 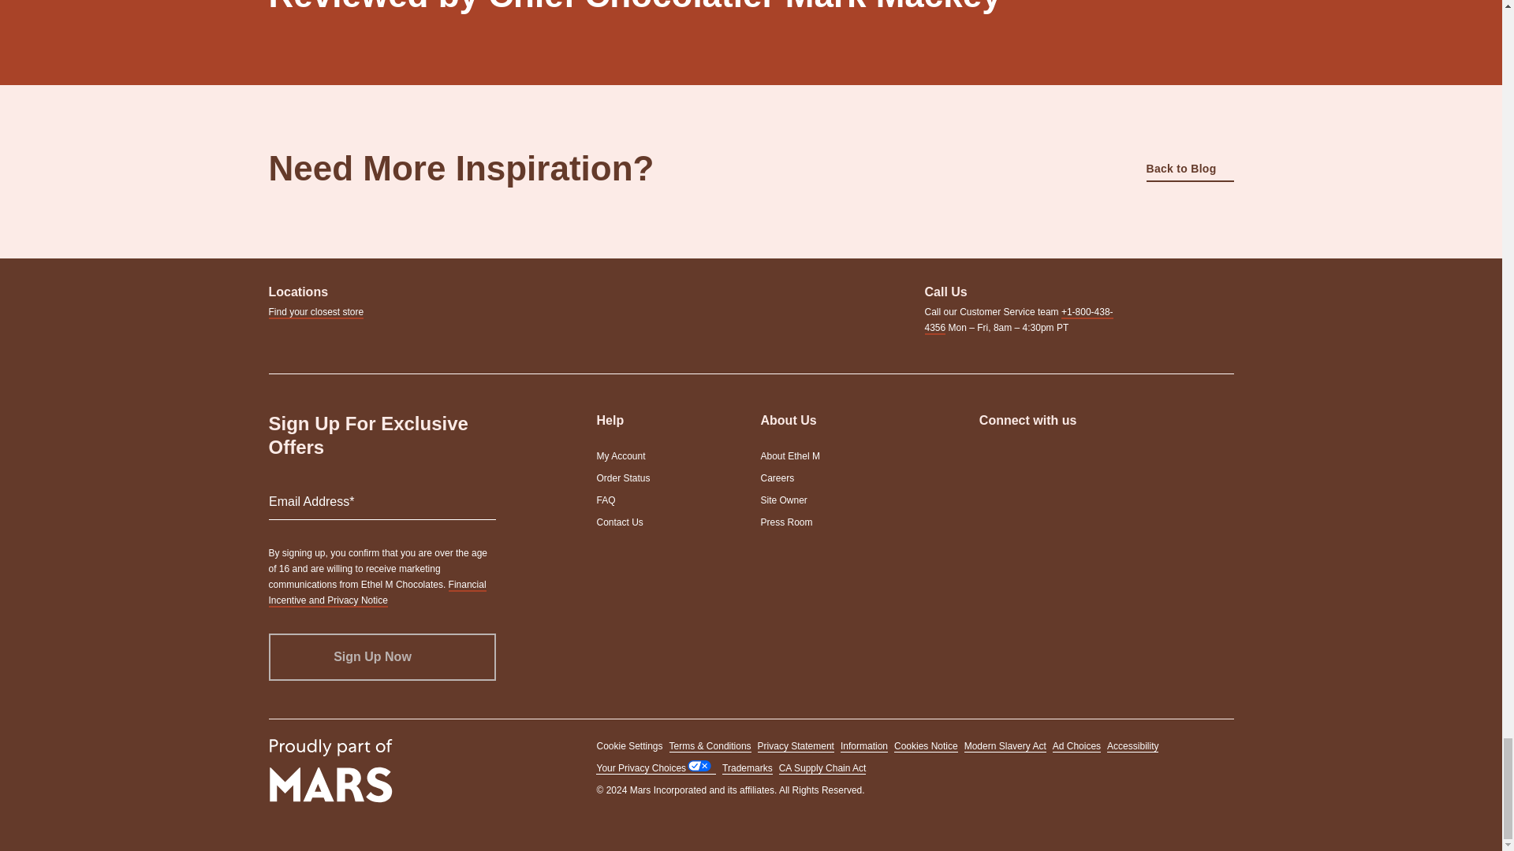 I want to click on Facebook, so click(x=1024, y=457).